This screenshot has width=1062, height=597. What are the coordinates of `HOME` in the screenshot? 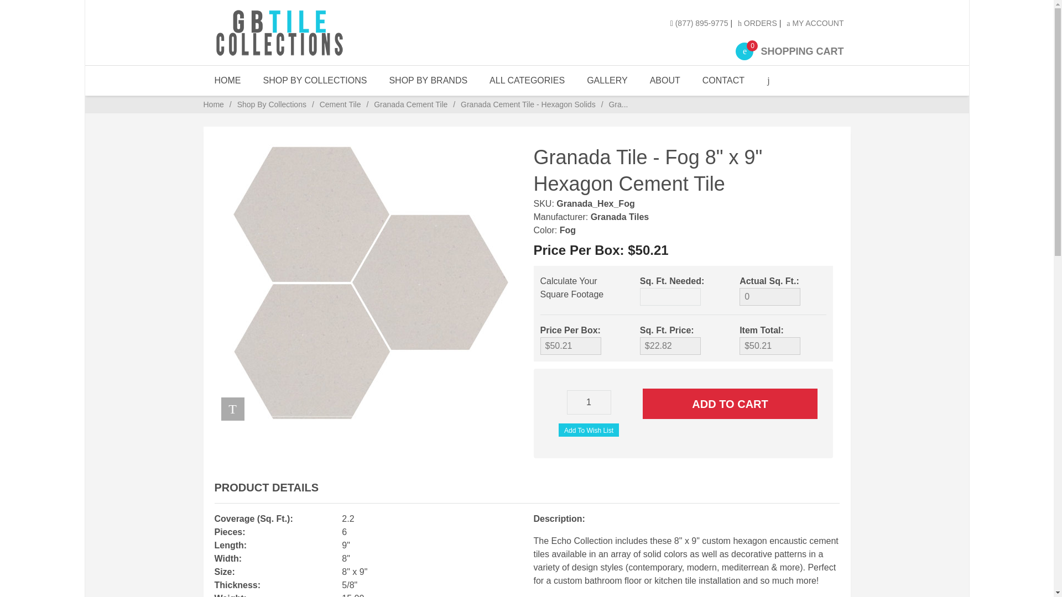 It's located at (228, 80).